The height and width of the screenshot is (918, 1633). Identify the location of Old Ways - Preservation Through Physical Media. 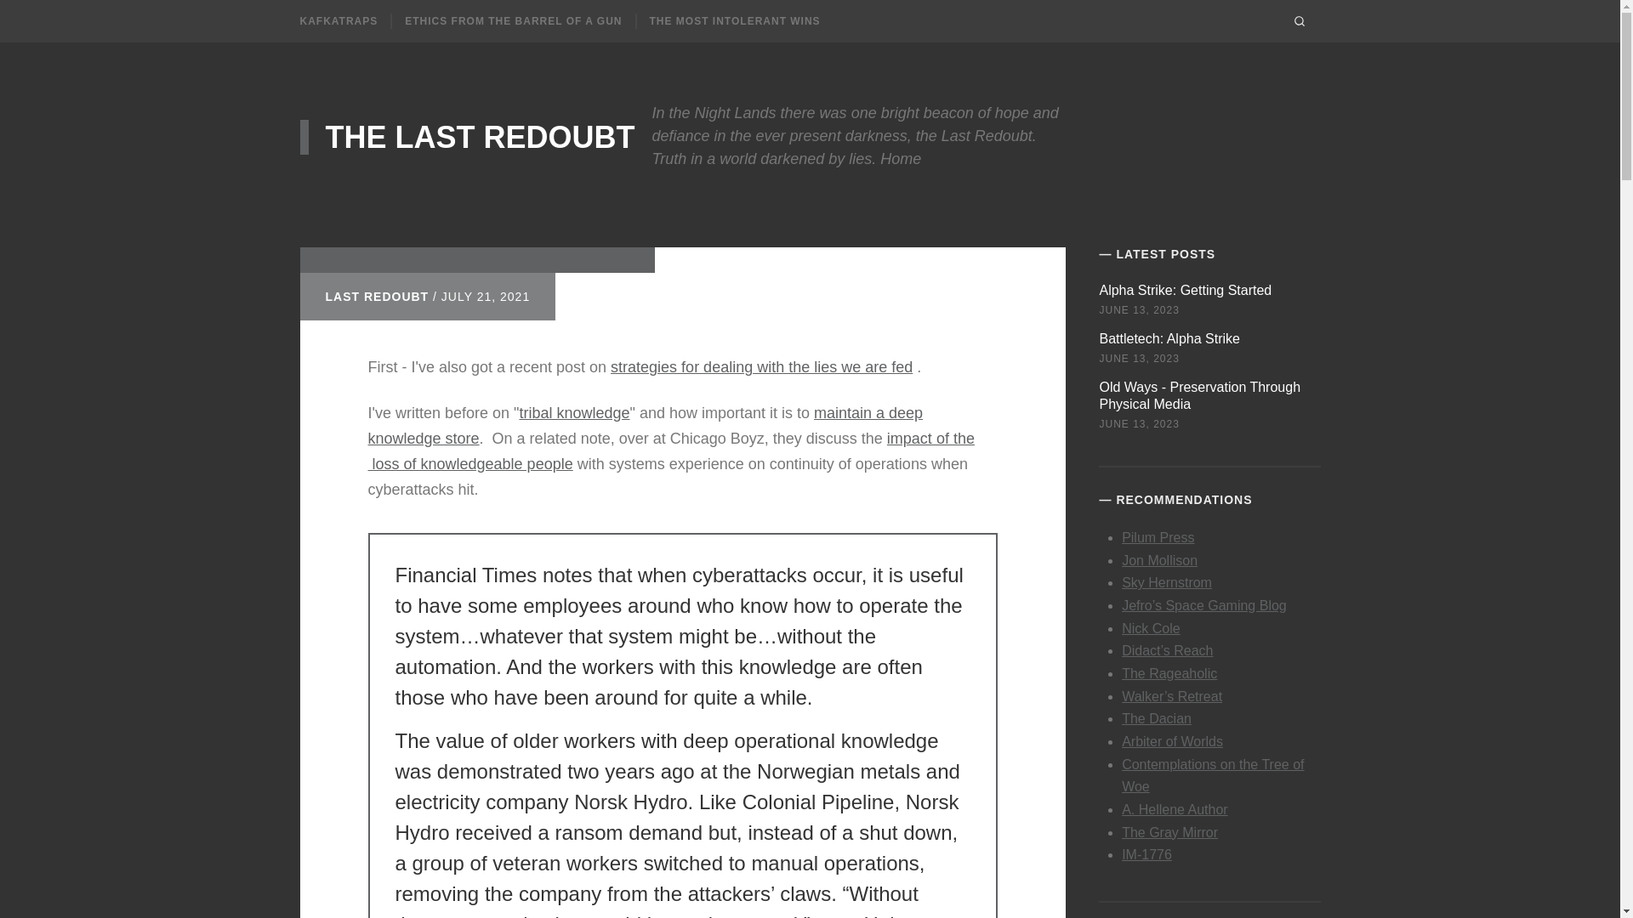
(1199, 393).